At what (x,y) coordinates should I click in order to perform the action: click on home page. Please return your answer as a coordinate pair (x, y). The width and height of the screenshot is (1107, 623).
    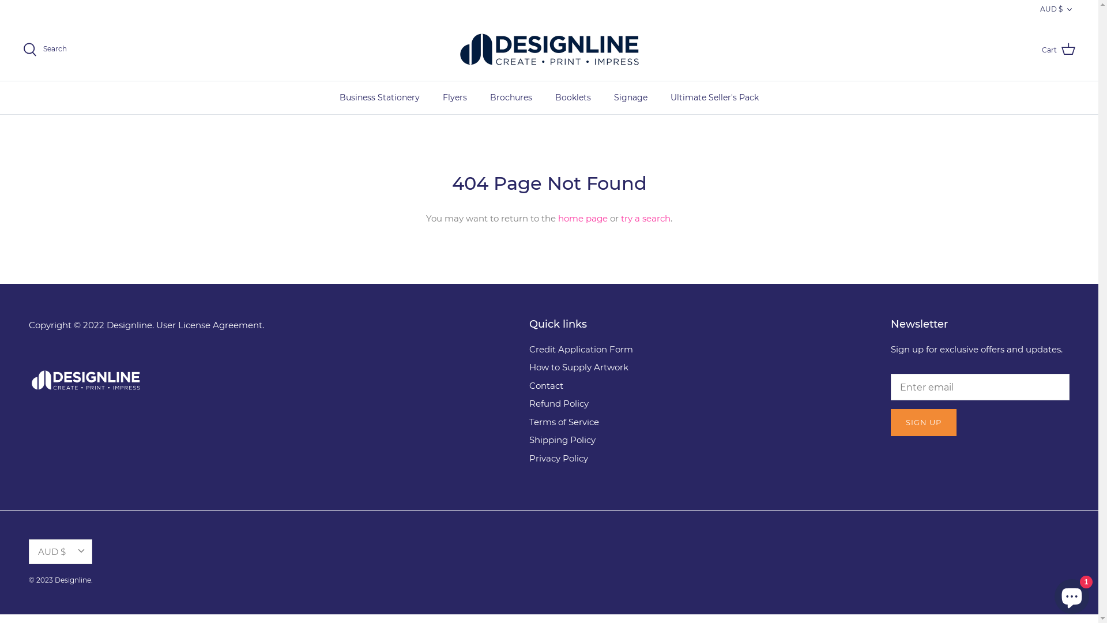
    Looking at the image, I should click on (583, 218).